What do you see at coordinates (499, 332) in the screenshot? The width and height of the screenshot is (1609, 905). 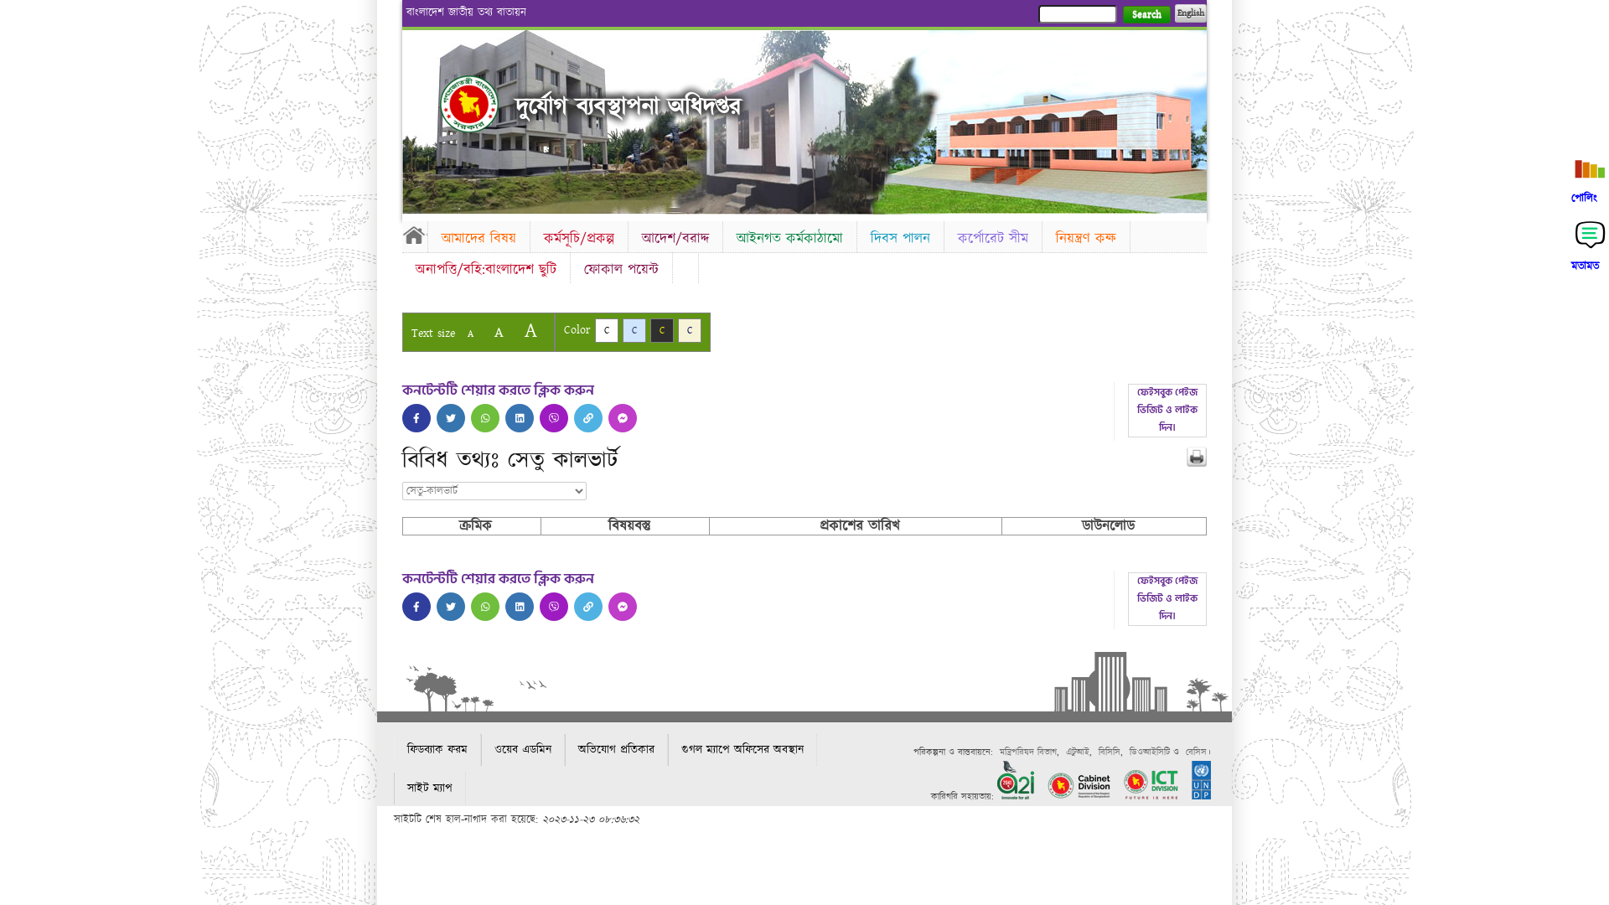 I see `A` at bounding box center [499, 332].